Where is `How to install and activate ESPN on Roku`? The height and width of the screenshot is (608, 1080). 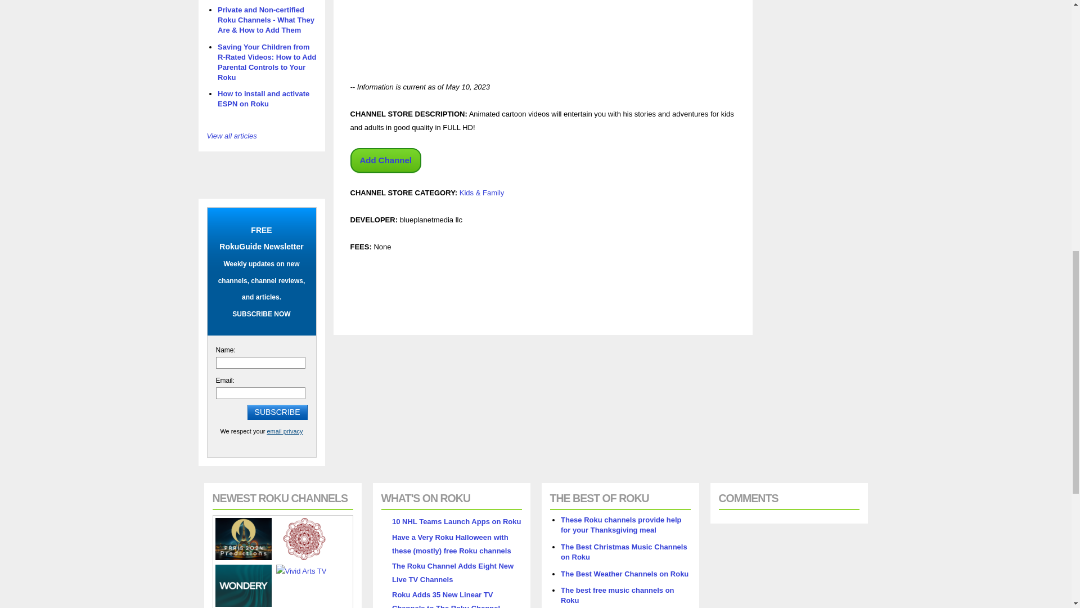
How to install and activate ESPN on Roku is located at coordinates (263, 99).